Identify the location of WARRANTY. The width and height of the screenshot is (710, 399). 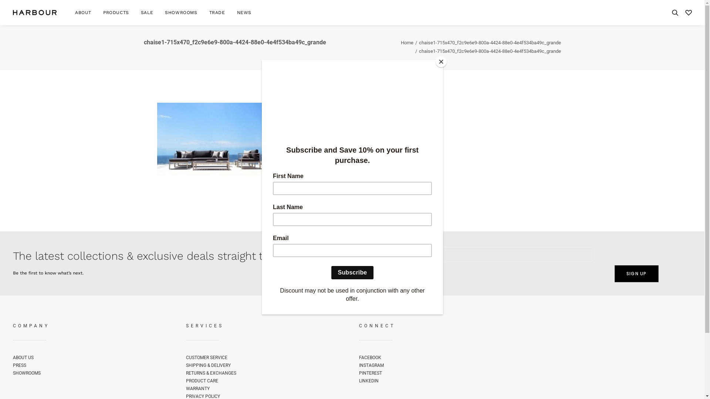
(197, 388).